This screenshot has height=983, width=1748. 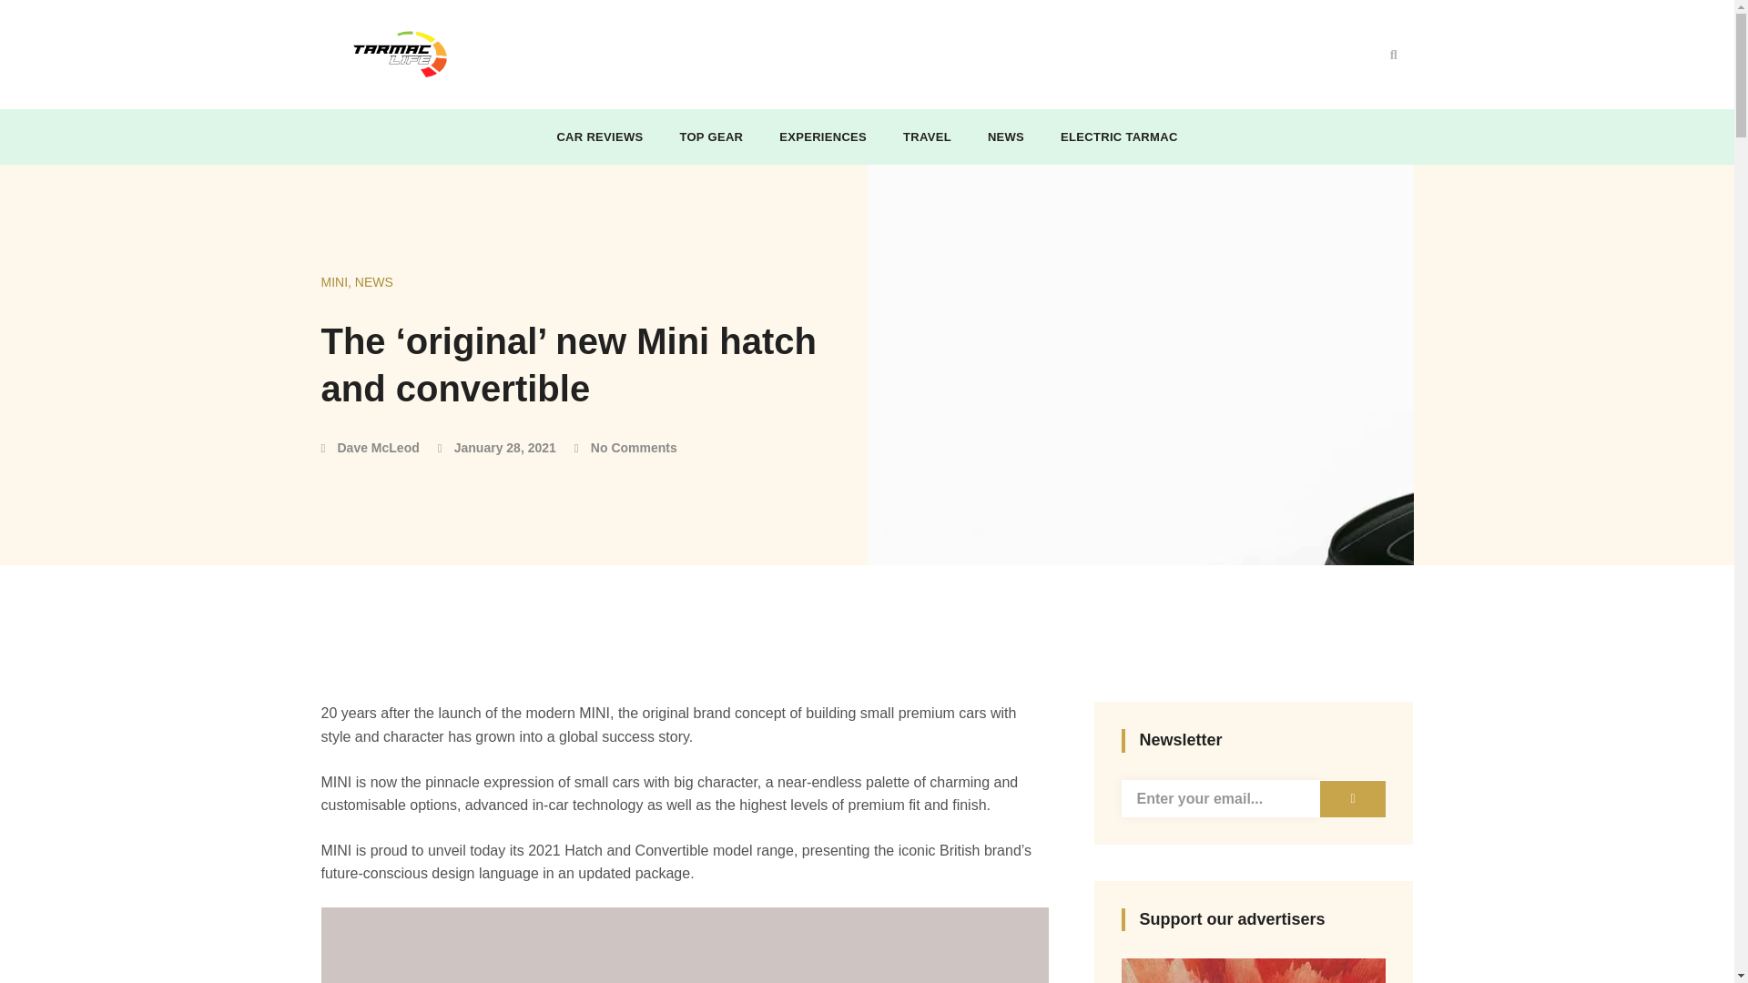 I want to click on TOP GEAR, so click(x=710, y=137).